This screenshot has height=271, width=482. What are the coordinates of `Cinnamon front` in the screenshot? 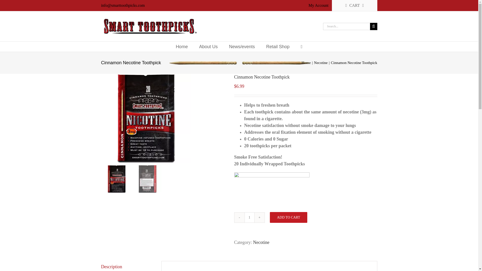 It's located at (146, 118).